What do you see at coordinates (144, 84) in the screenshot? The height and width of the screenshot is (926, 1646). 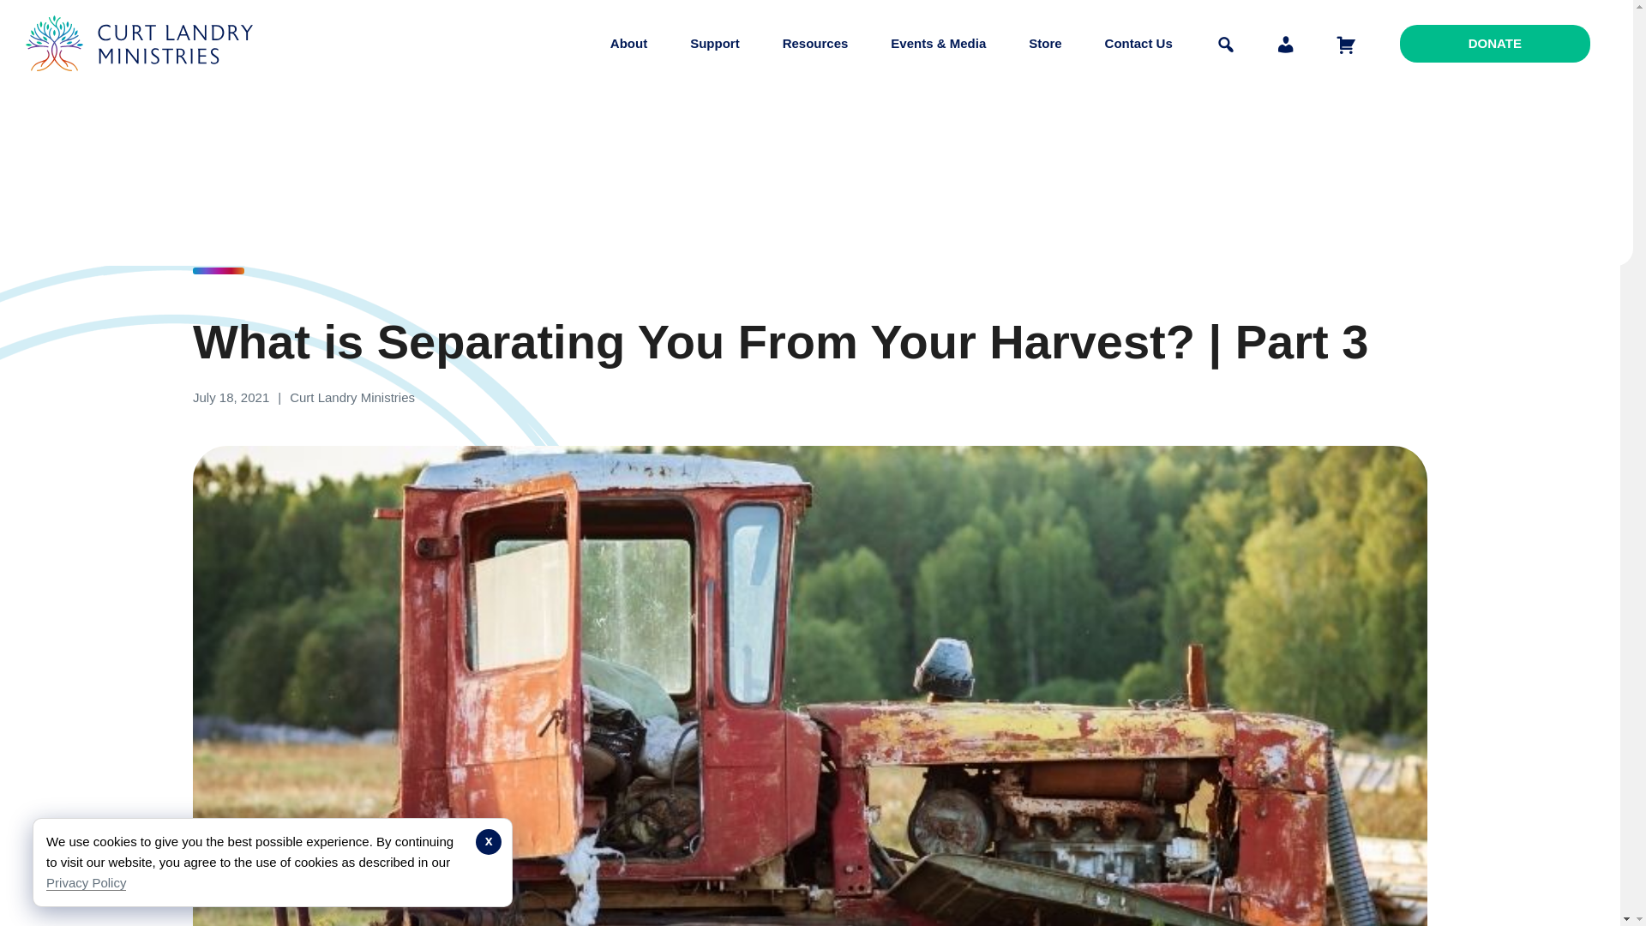 I see `Curt Landry Ministries` at bounding box center [144, 84].